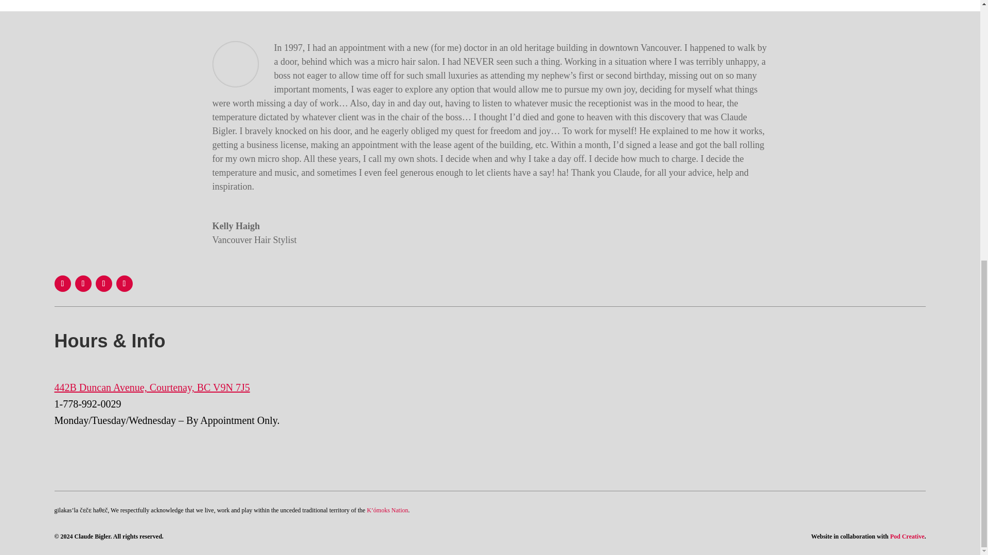 The height and width of the screenshot is (555, 988). I want to click on 442B Duncan Avenue, Courtenay, BC V9N 7J5, so click(152, 387).